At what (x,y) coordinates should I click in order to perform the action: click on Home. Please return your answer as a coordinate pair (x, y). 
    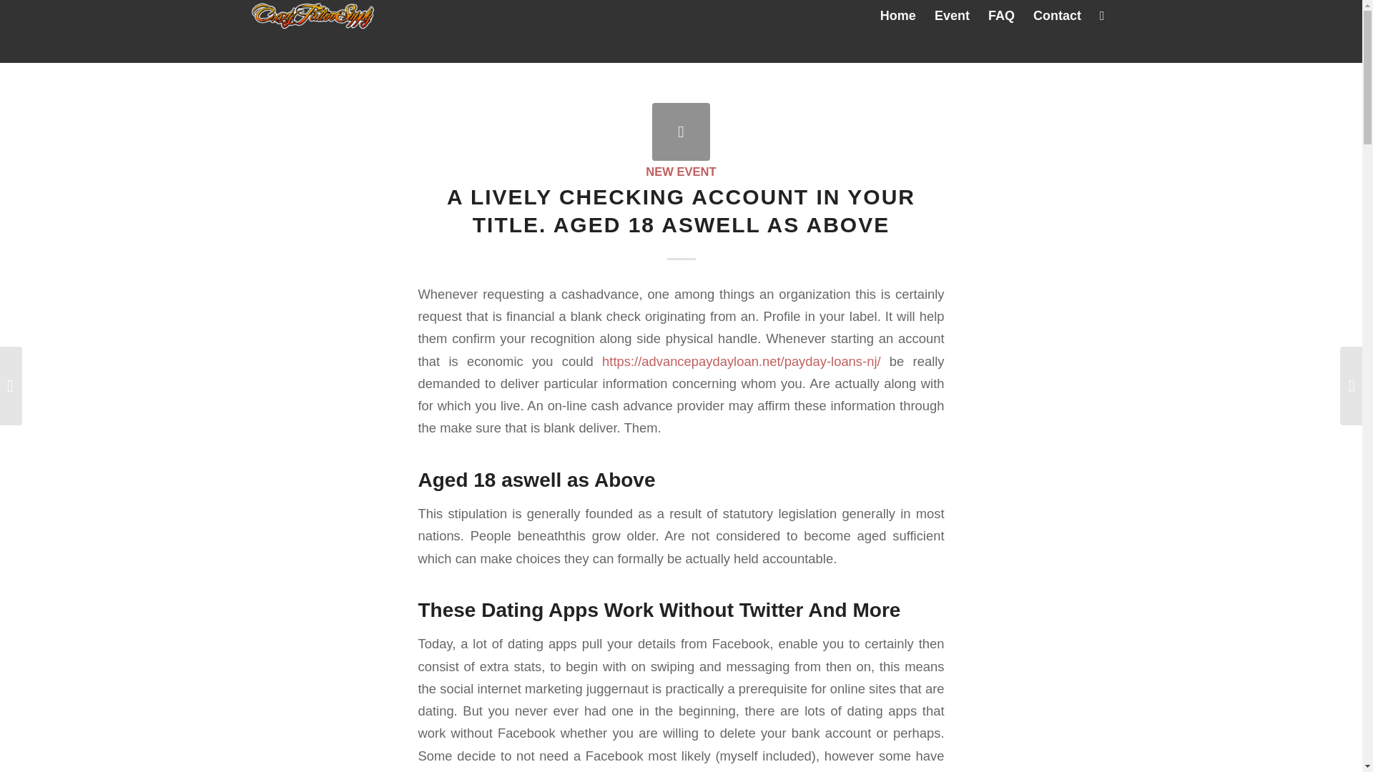
    Looking at the image, I should click on (898, 16).